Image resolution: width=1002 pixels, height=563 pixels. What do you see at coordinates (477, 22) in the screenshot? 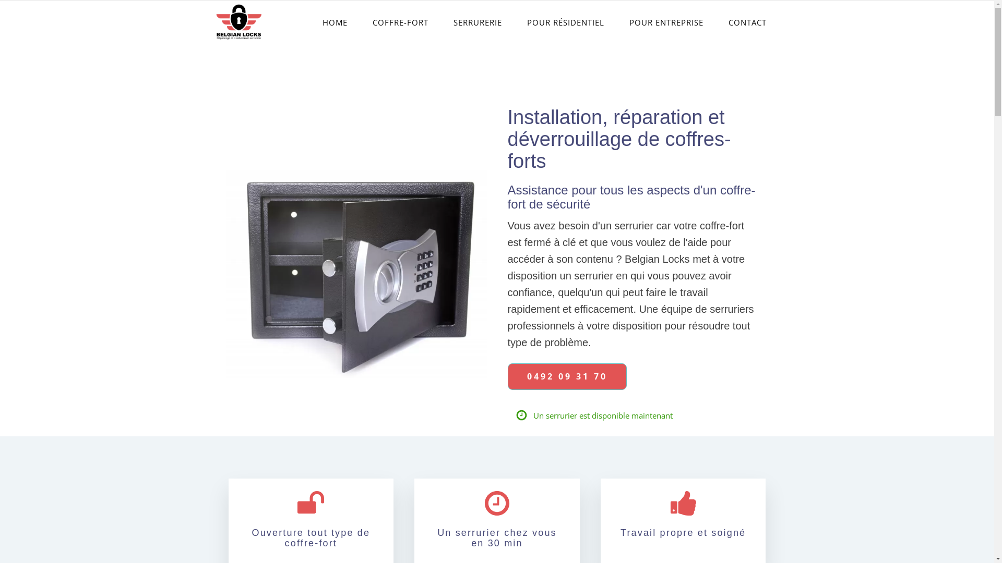
I see `SERRURERIE` at bounding box center [477, 22].